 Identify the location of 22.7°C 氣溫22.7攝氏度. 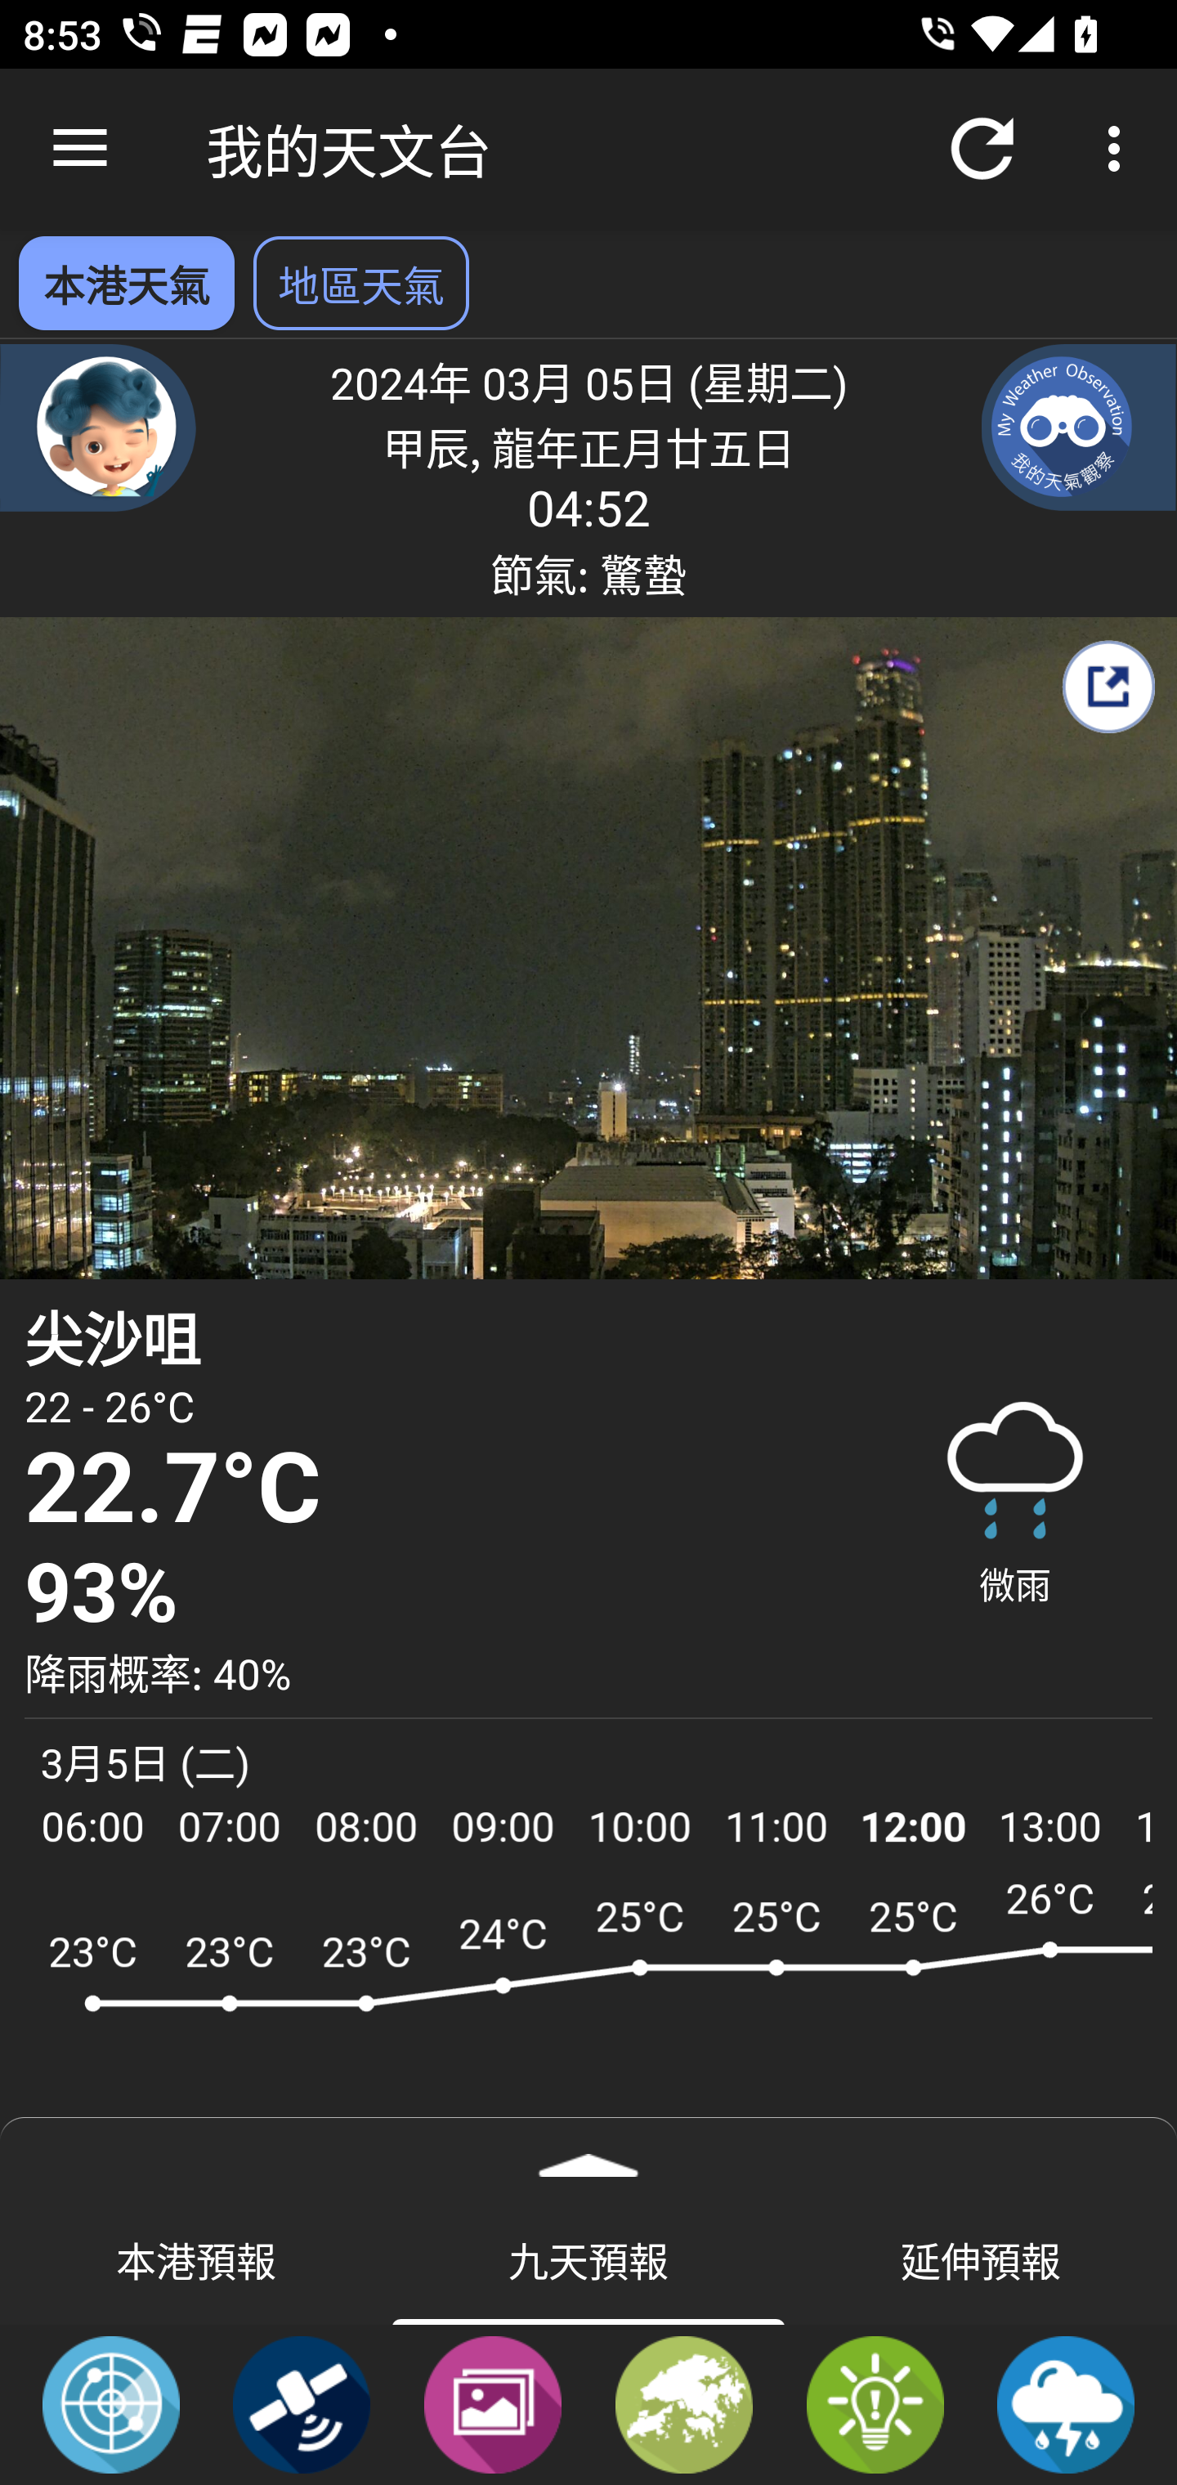
(439, 1488).